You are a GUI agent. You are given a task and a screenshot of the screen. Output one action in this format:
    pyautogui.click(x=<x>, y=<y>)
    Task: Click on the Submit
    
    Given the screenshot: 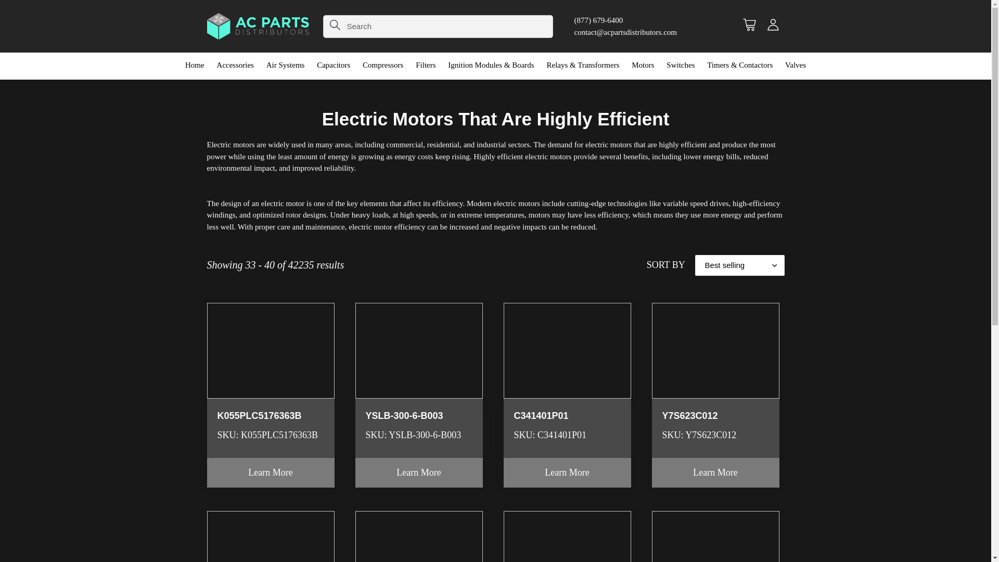 What is the action you would take?
    pyautogui.click(x=334, y=26)
    